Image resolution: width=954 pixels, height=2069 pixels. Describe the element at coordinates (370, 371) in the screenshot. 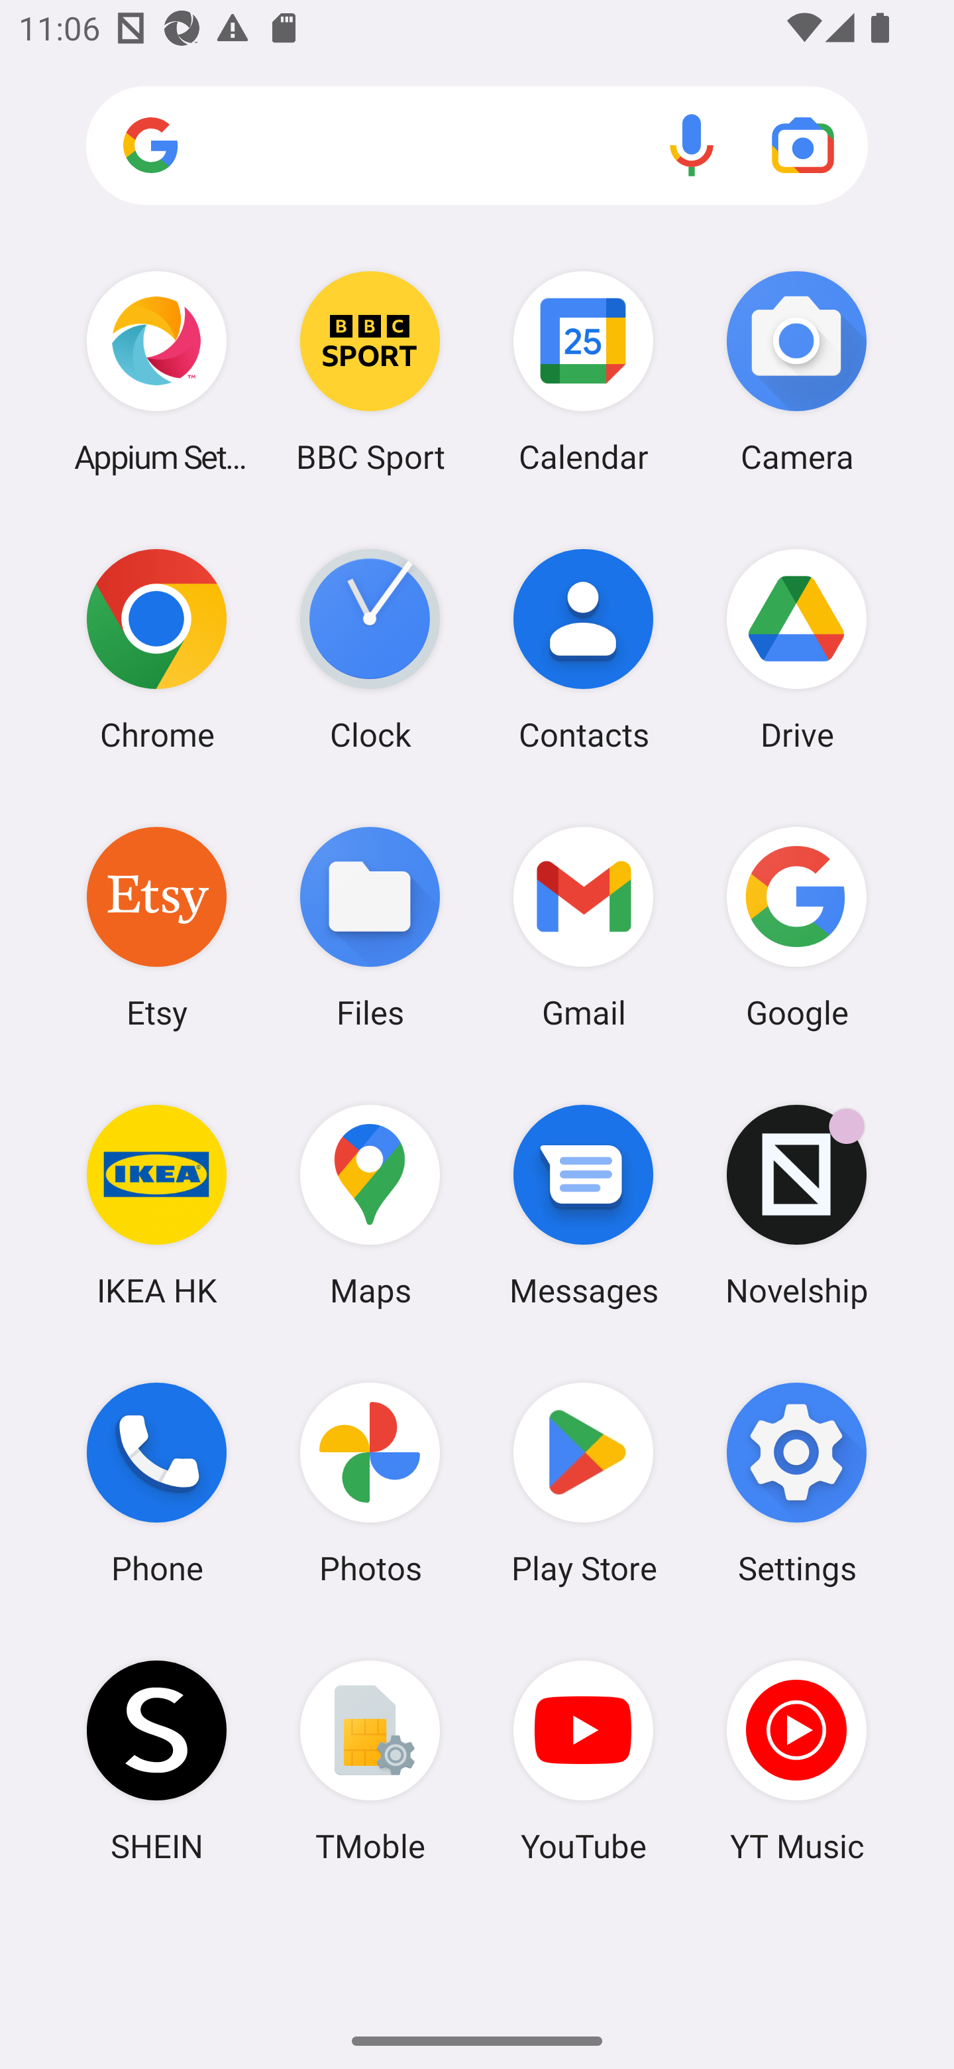

I see `BBC Sport` at that location.